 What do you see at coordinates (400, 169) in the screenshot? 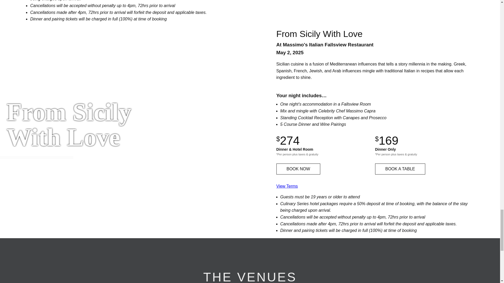
I see `BOOK A TABLE` at bounding box center [400, 169].